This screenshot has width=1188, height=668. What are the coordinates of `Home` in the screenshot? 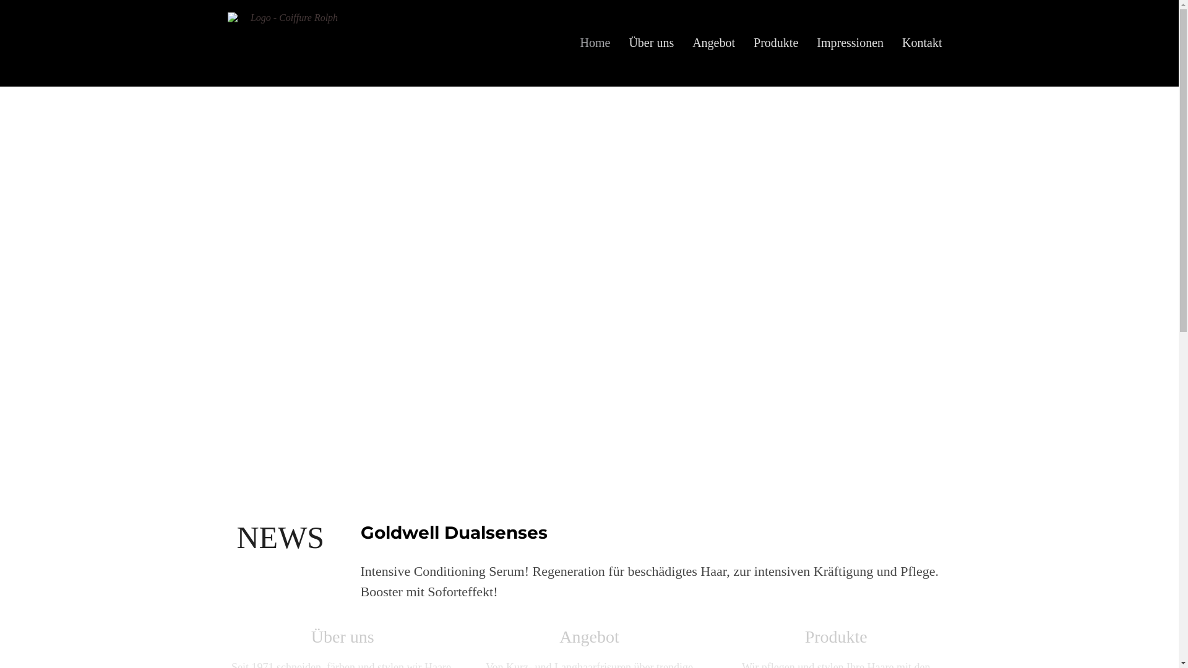 It's located at (595, 43).